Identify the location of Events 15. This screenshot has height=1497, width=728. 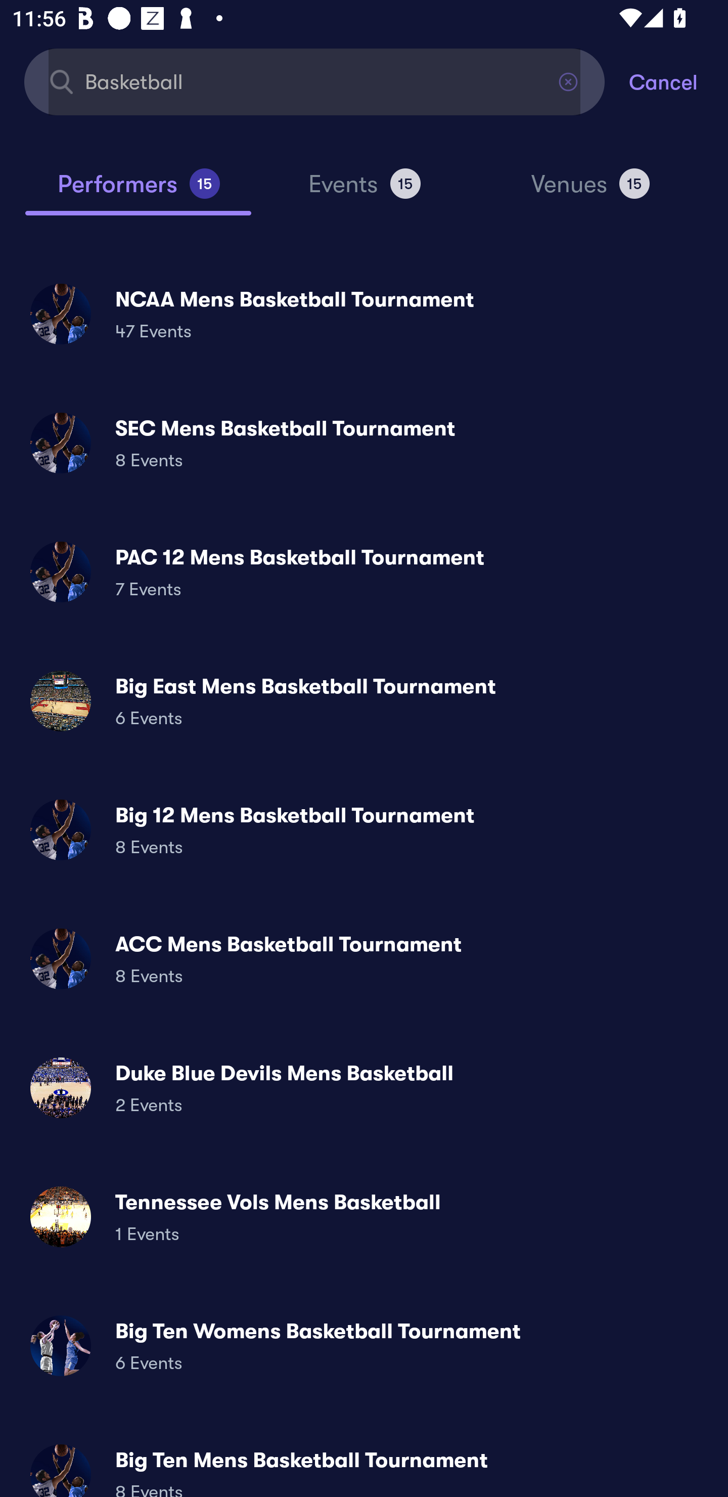
(364, 191).